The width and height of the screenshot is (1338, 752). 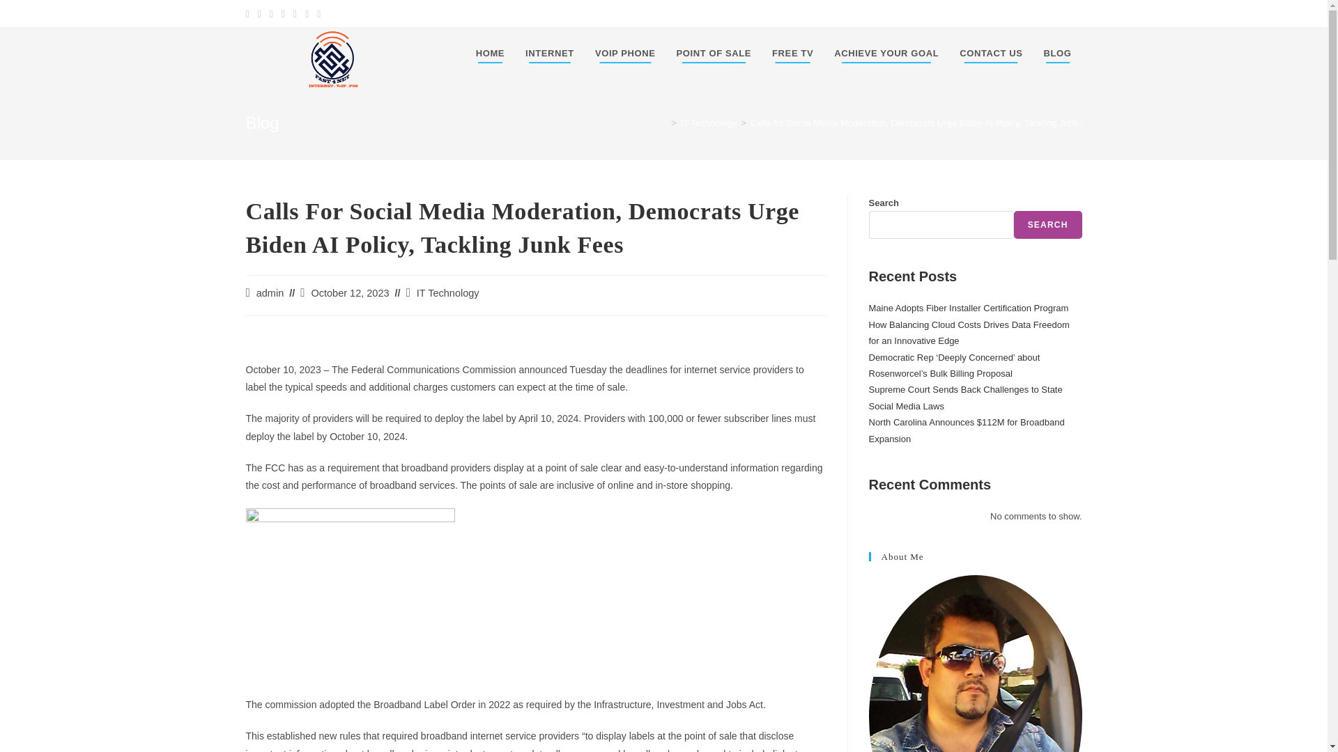 What do you see at coordinates (1058, 53) in the screenshot?
I see `BLOG` at bounding box center [1058, 53].